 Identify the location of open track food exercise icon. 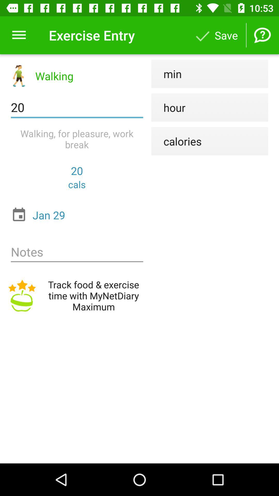
(77, 296).